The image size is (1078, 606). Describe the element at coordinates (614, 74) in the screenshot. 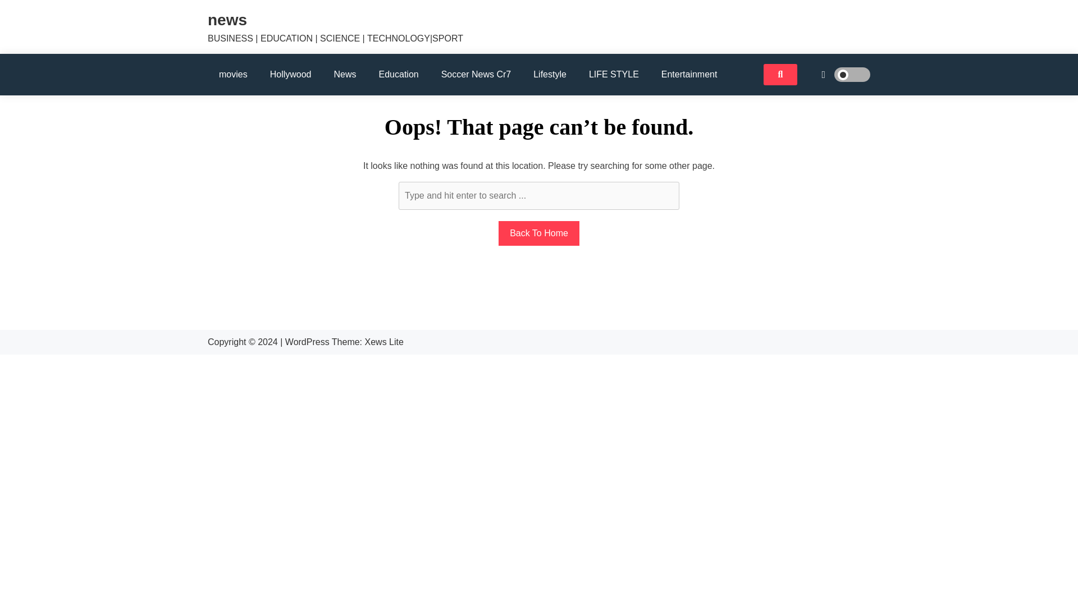

I see `LIFE STYLE` at that location.